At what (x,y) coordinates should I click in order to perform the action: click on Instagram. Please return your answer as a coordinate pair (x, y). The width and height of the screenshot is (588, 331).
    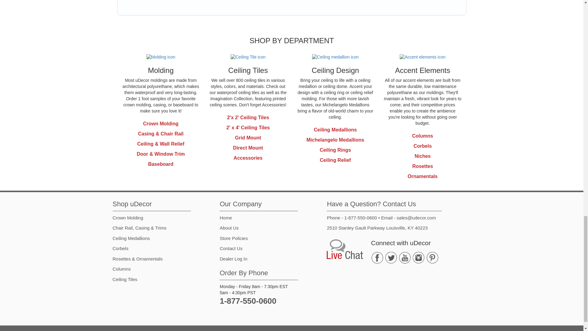
    Looking at the image, I should click on (418, 257).